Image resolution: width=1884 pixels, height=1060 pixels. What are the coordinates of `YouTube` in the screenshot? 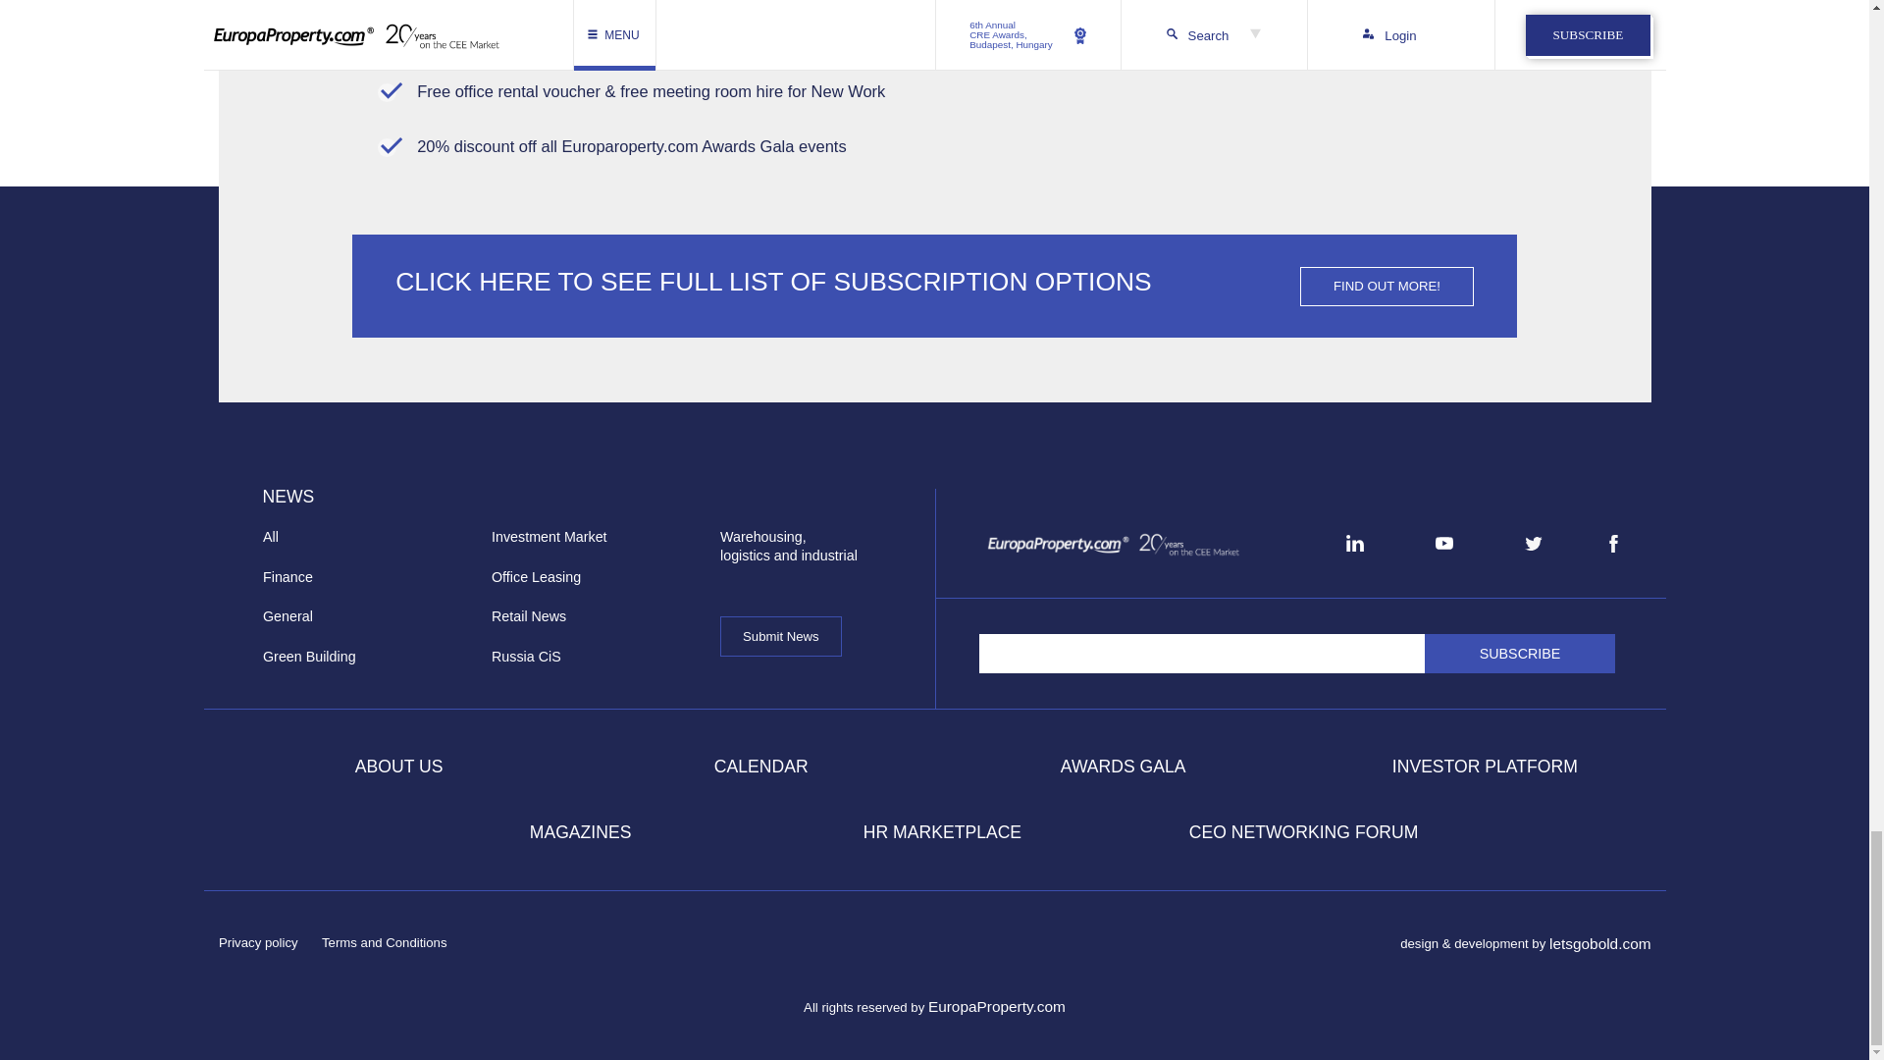 It's located at (1444, 543).